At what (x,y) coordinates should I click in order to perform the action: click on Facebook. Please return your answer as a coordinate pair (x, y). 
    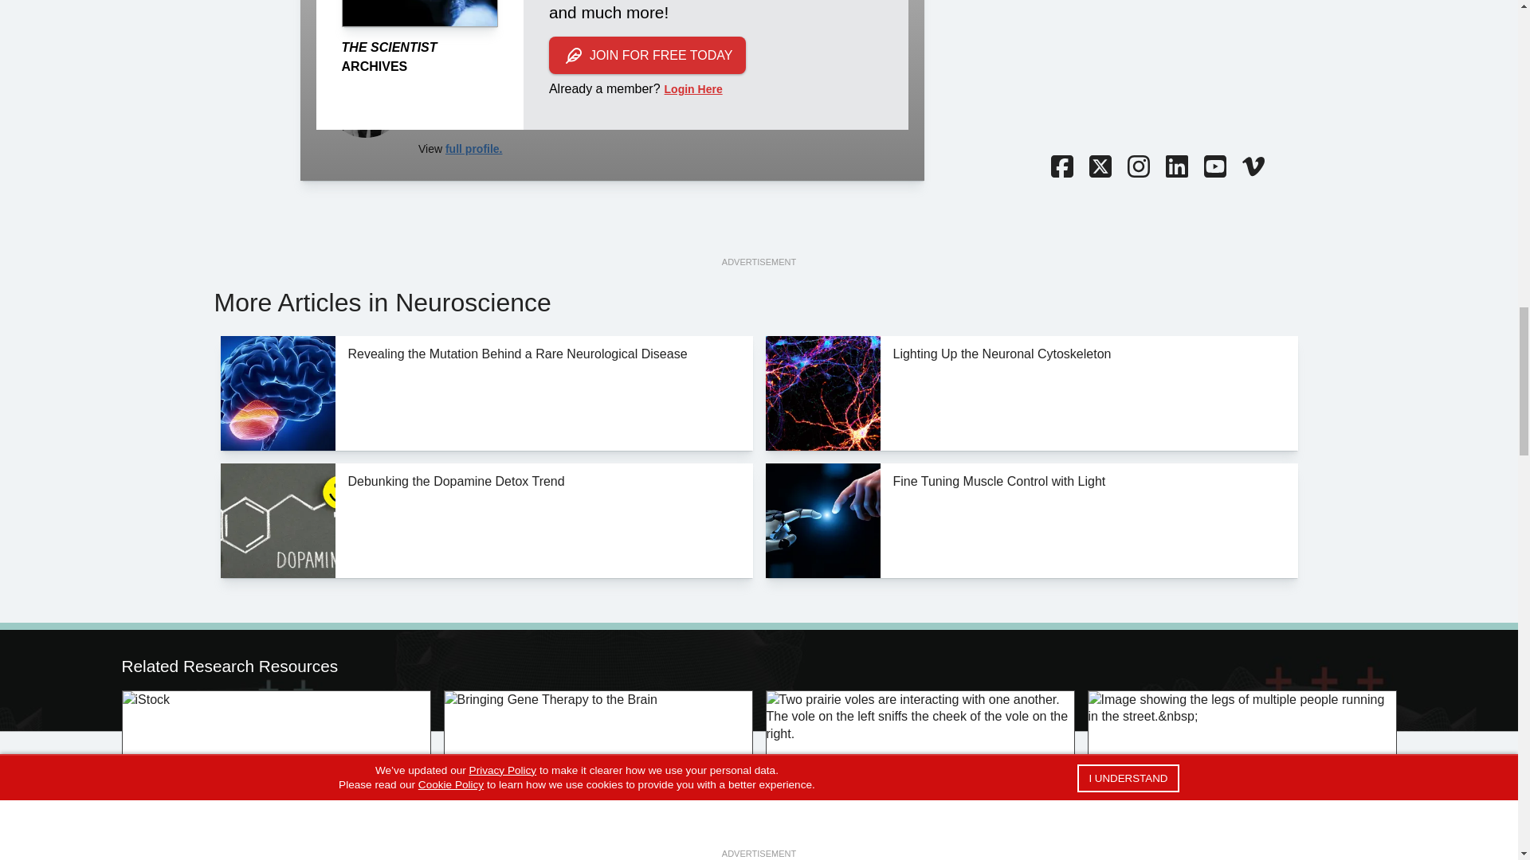
    Looking at the image, I should click on (1061, 167).